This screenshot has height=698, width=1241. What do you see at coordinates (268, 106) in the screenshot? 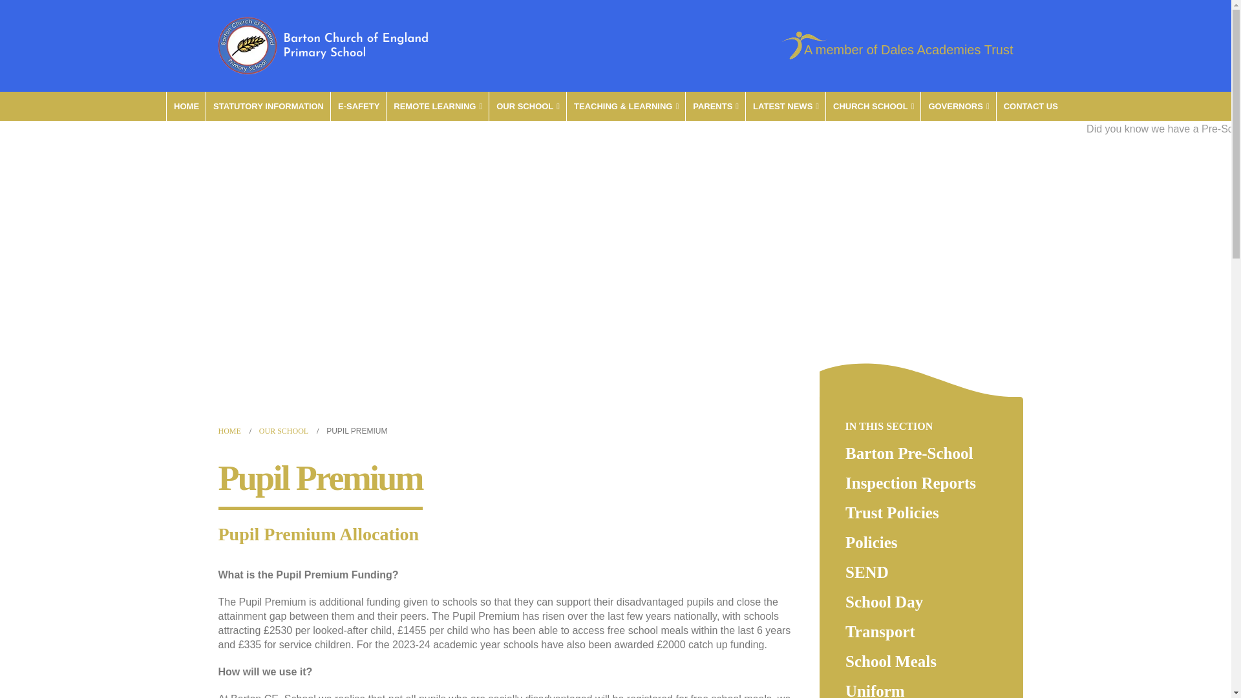
I see `STATUTORY INFORMATION` at bounding box center [268, 106].